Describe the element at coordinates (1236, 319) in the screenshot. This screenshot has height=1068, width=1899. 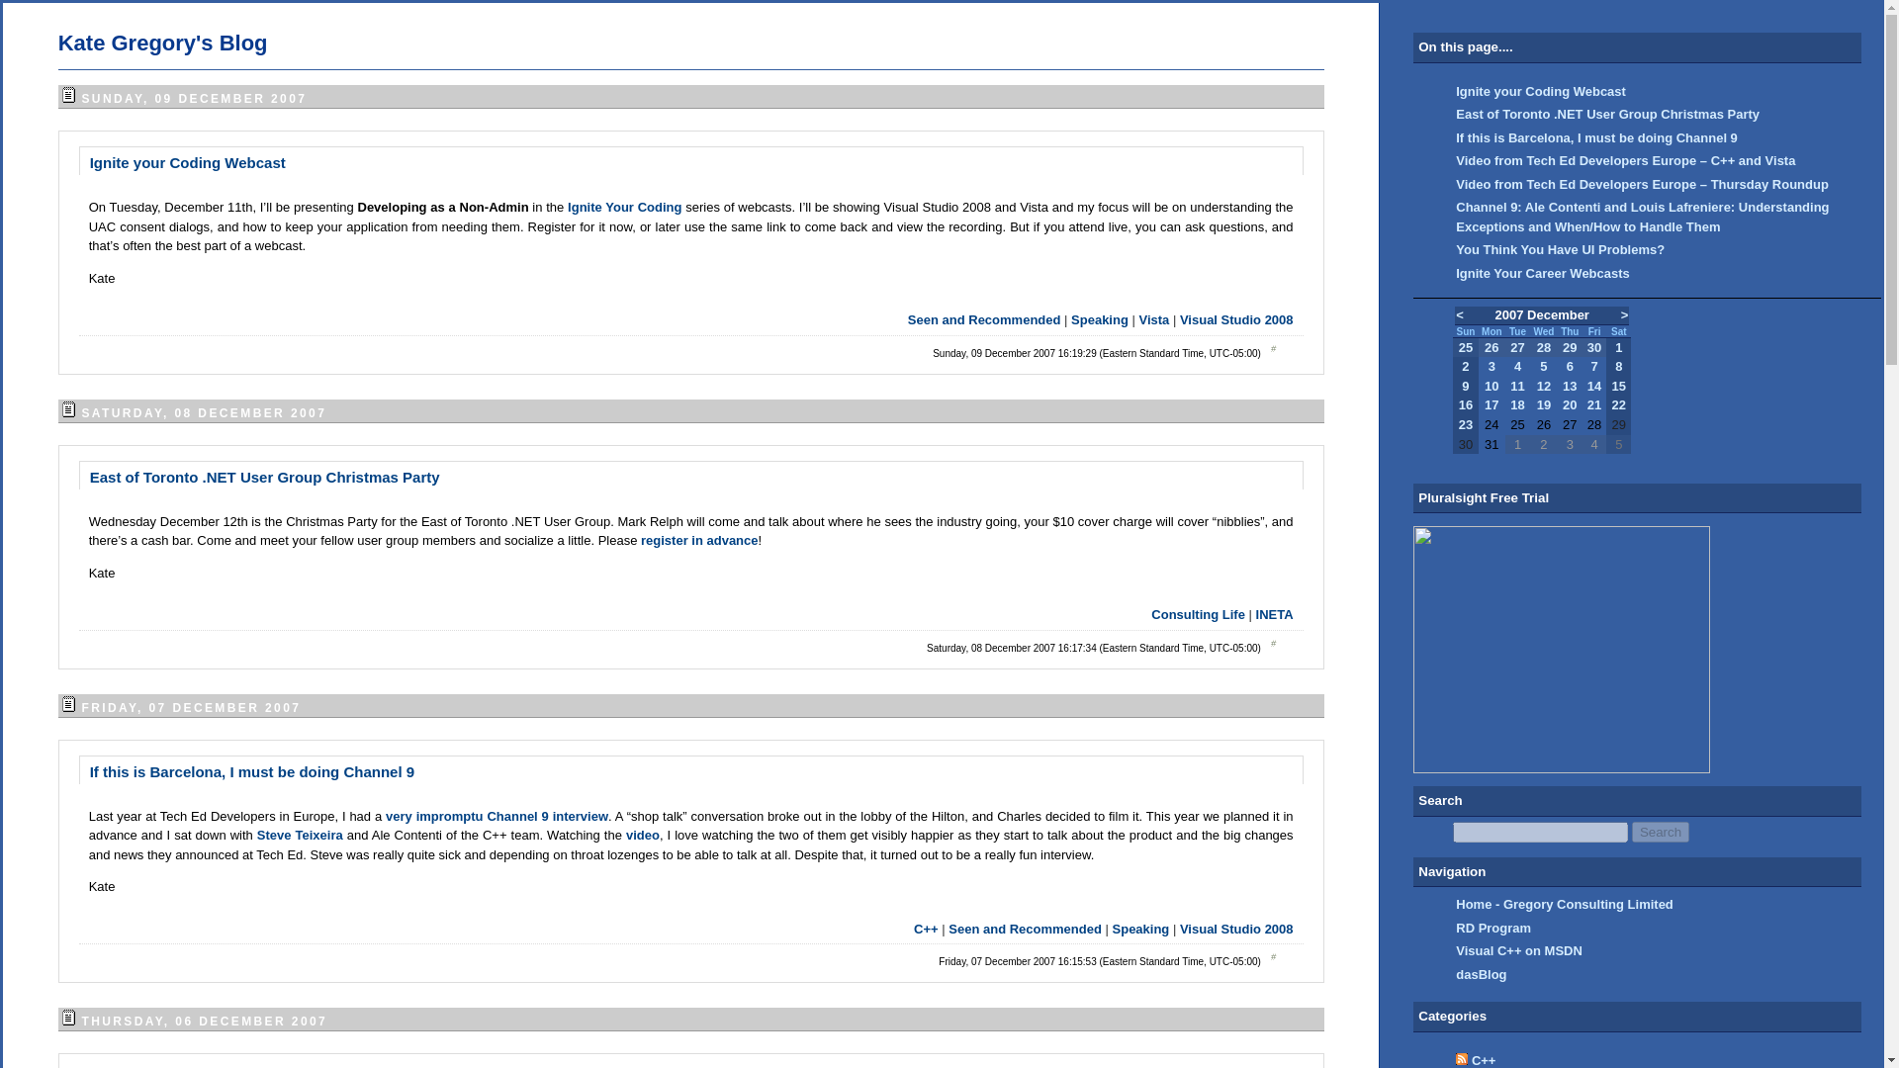
I see `Visual Studio 2008` at that location.